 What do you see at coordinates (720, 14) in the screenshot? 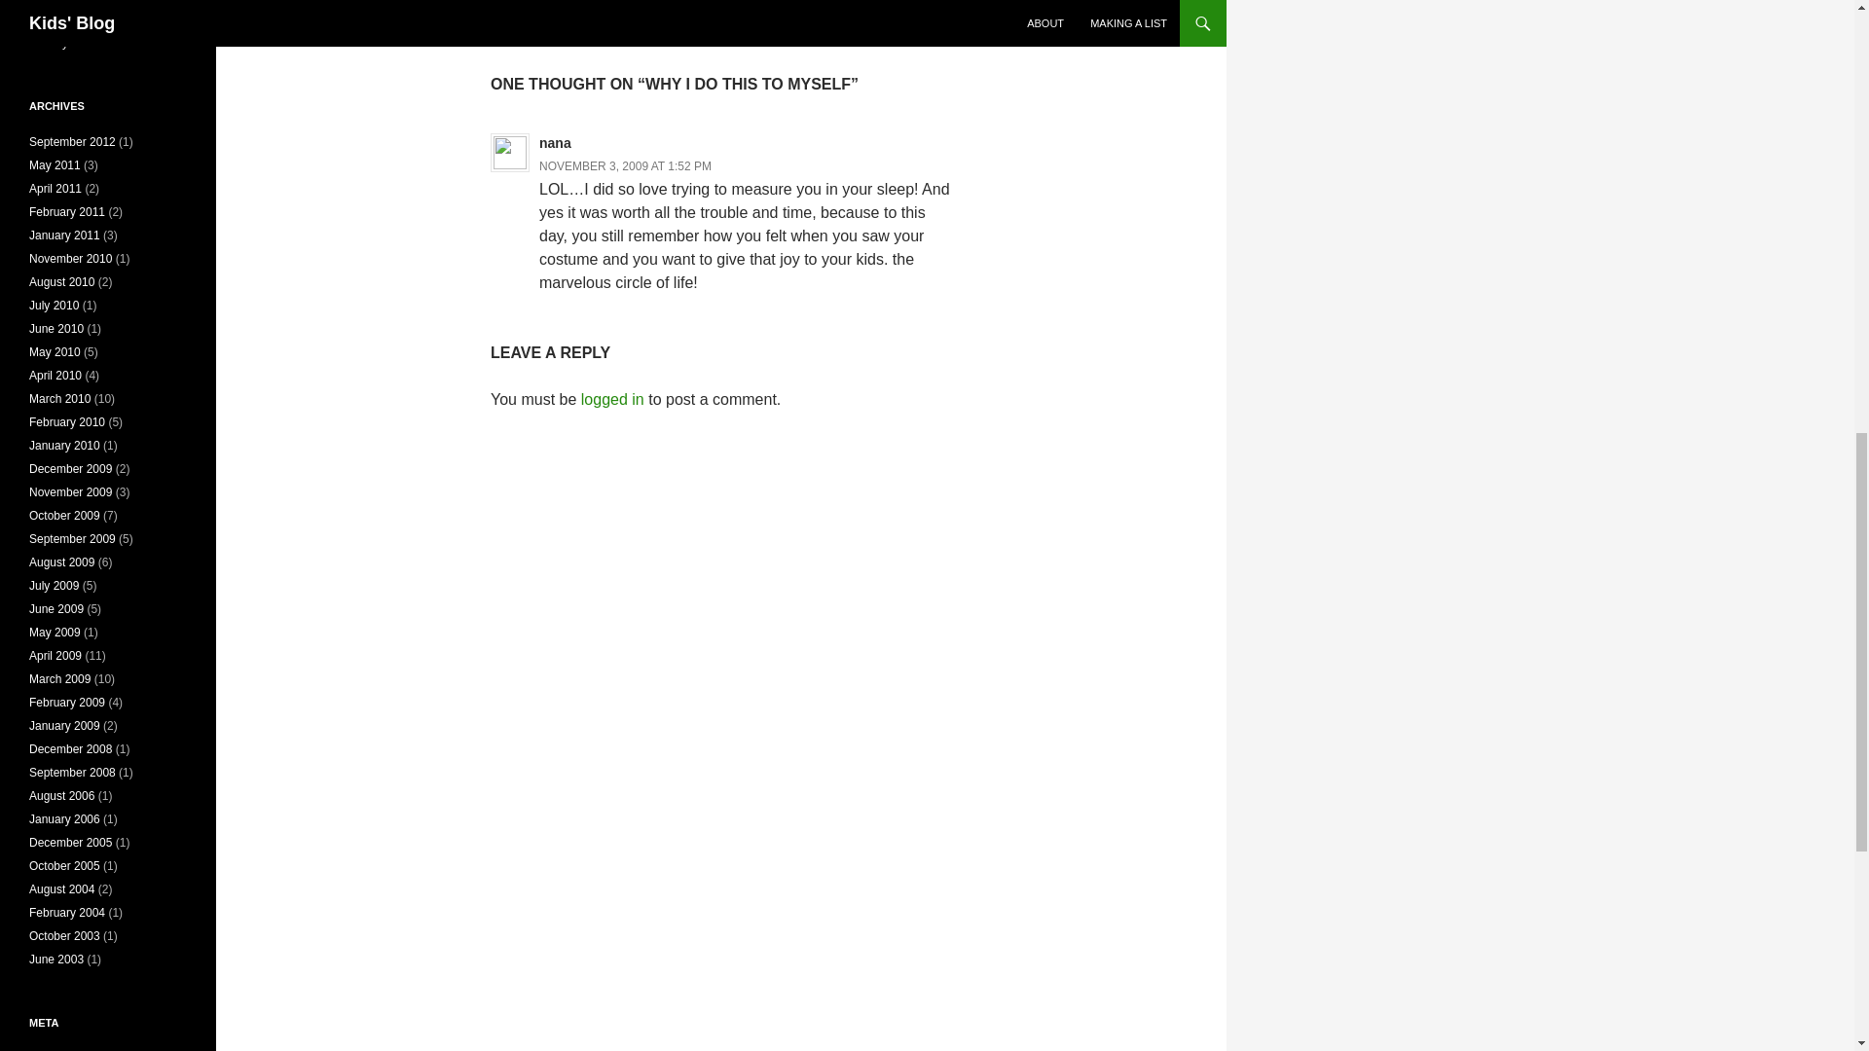
I see `NOVEMBER 3, 2009 AT 1:52 PM` at bounding box center [720, 14].